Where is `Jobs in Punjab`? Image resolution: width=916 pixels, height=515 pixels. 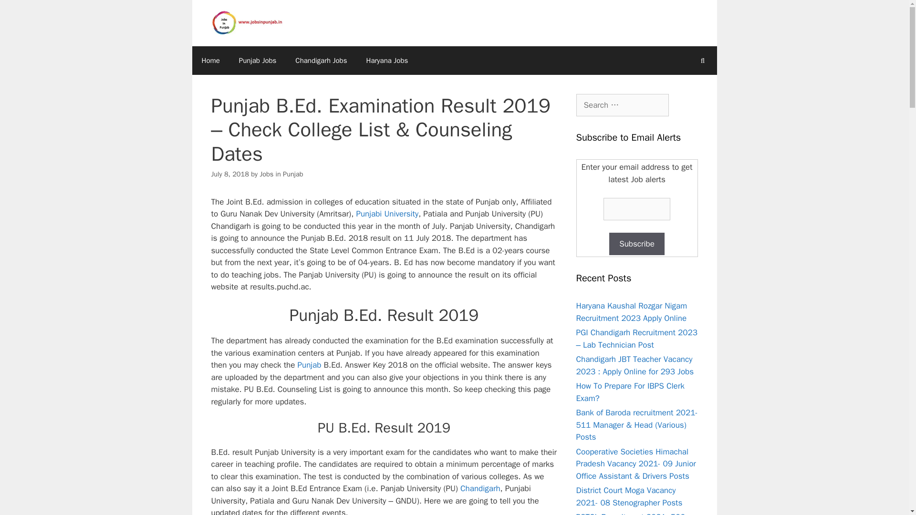
Jobs in Punjab is located at coordinates (281, 174).